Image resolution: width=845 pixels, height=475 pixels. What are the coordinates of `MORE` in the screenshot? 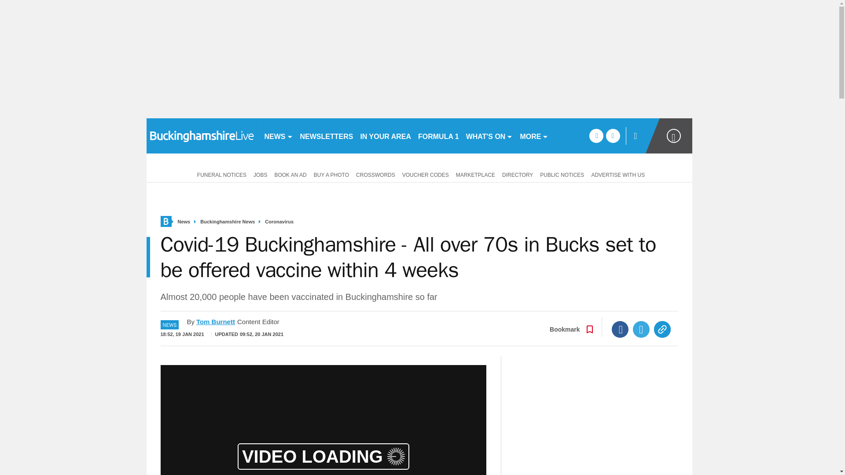 It's located at (534, 135).